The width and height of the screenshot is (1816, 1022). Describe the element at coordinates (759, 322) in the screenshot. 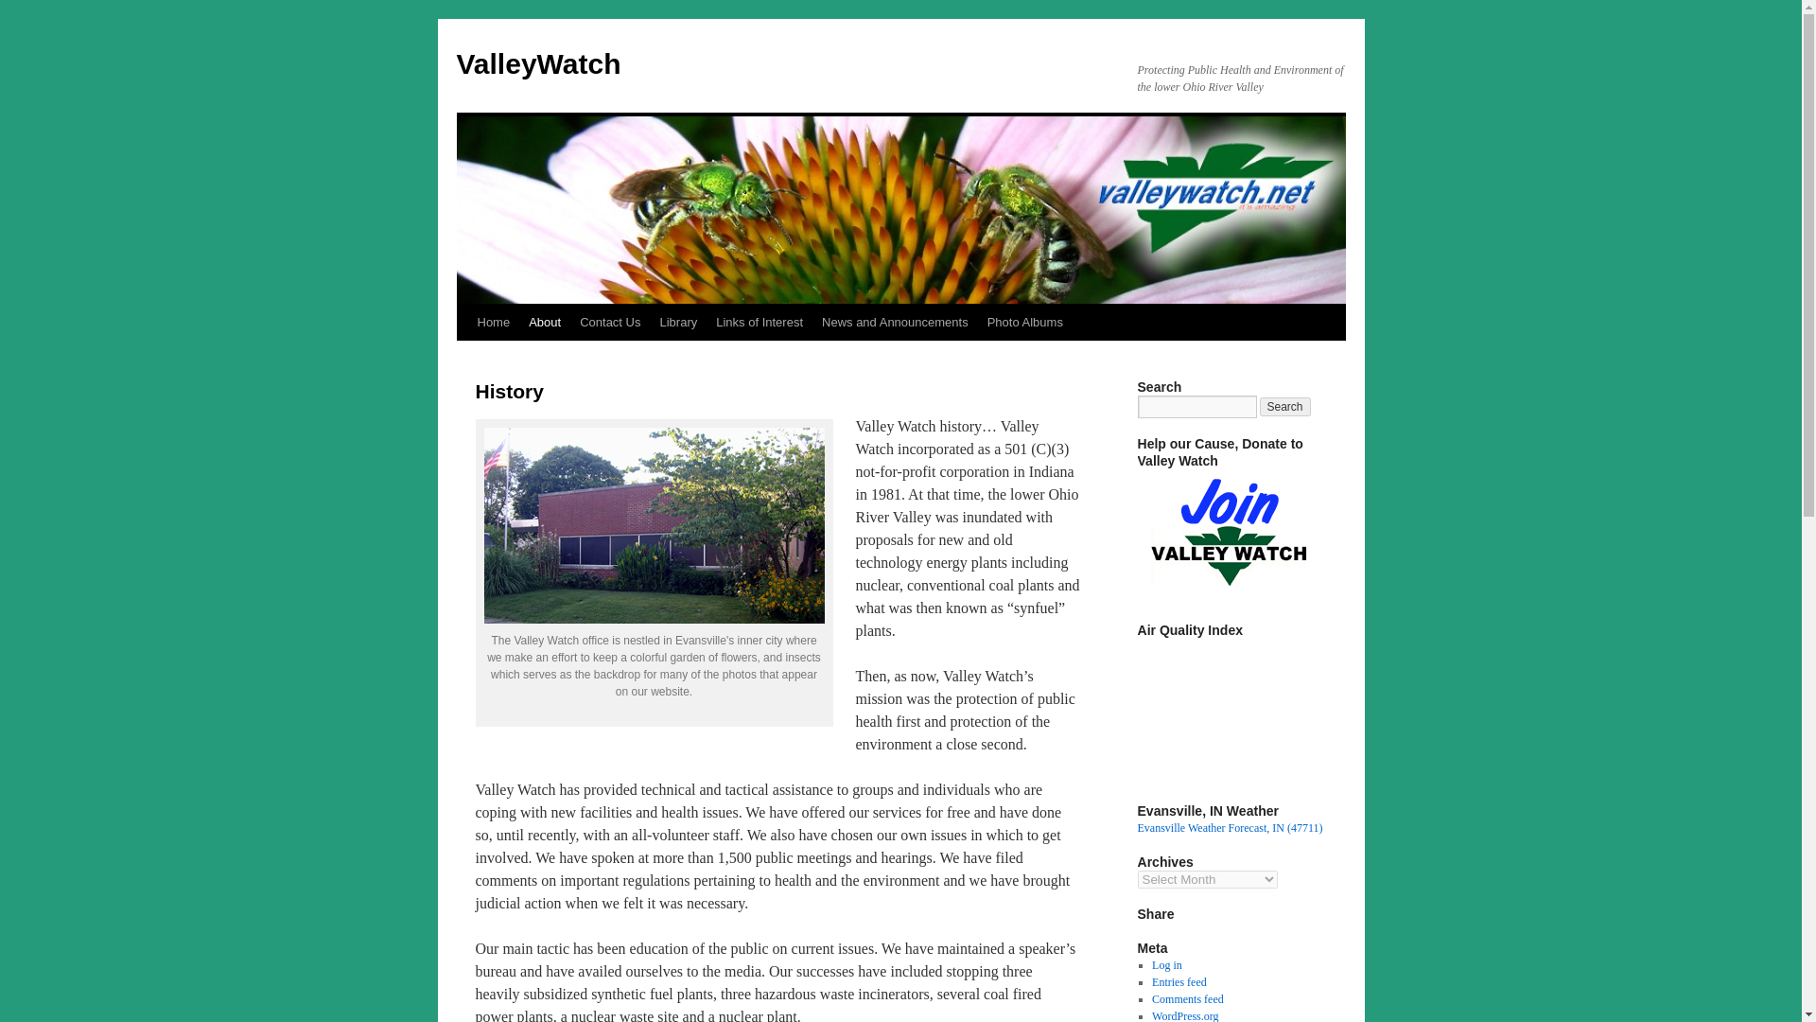

I see `Links of Interest` at that location.